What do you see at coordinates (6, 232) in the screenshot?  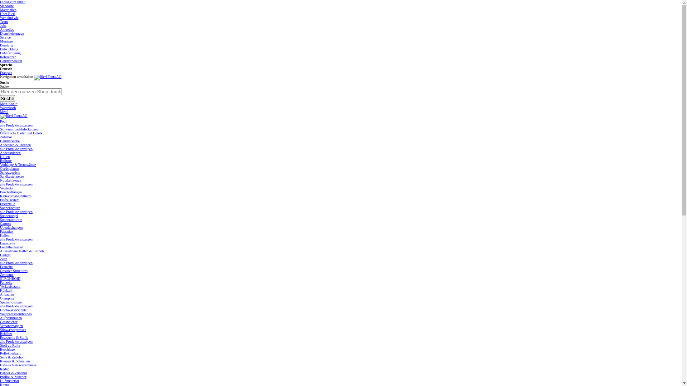 I see `Fassaden` at bounding box center [6, 232].